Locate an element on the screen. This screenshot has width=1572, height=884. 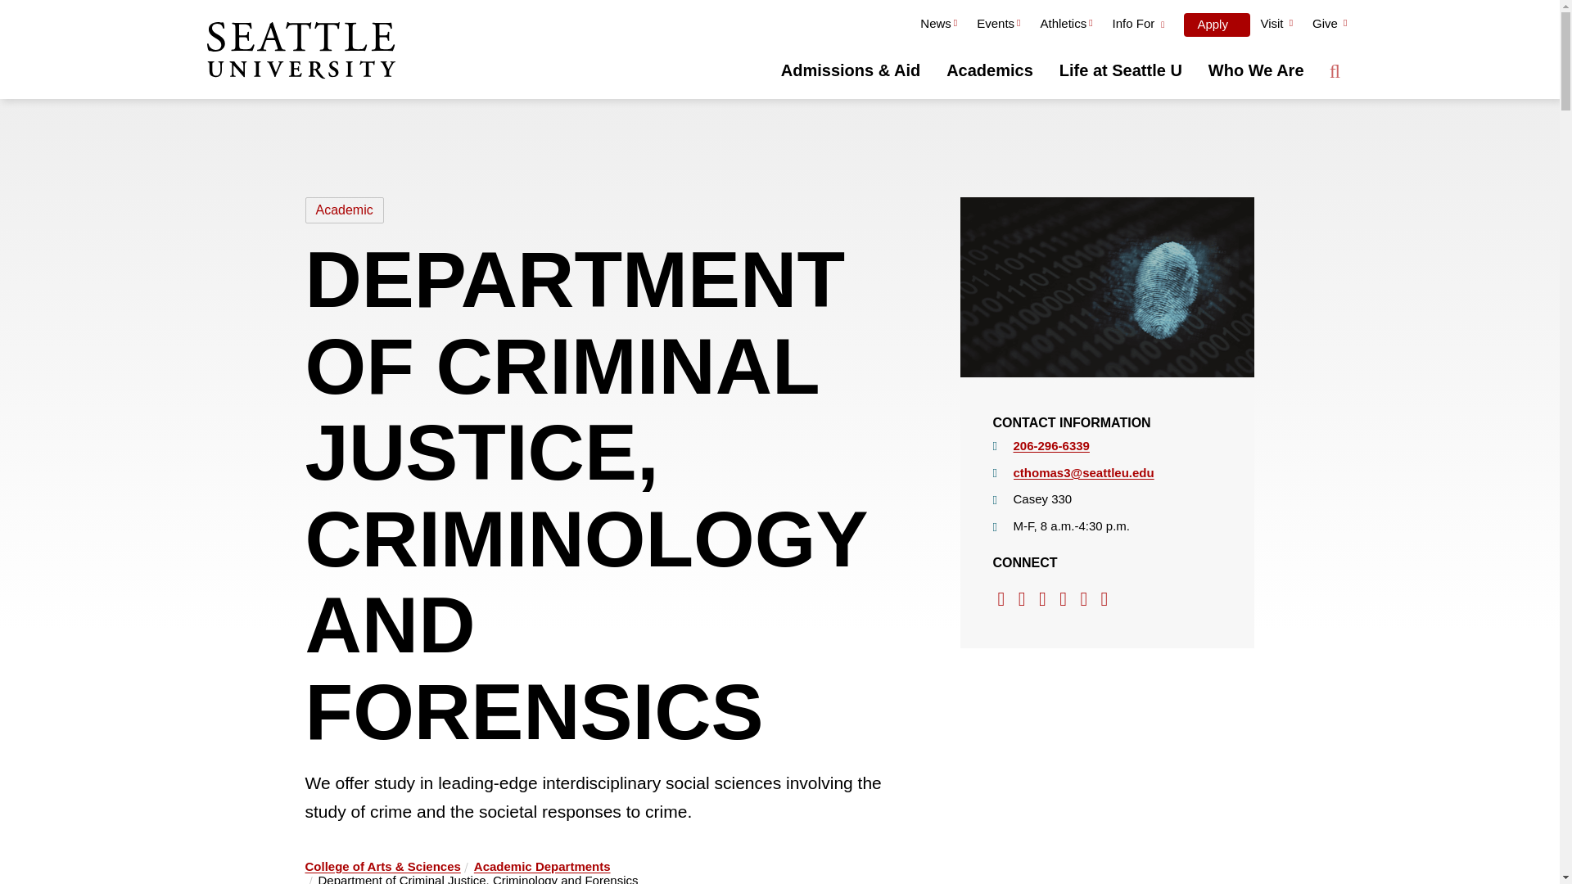
News is located at coordinates (938, 25).